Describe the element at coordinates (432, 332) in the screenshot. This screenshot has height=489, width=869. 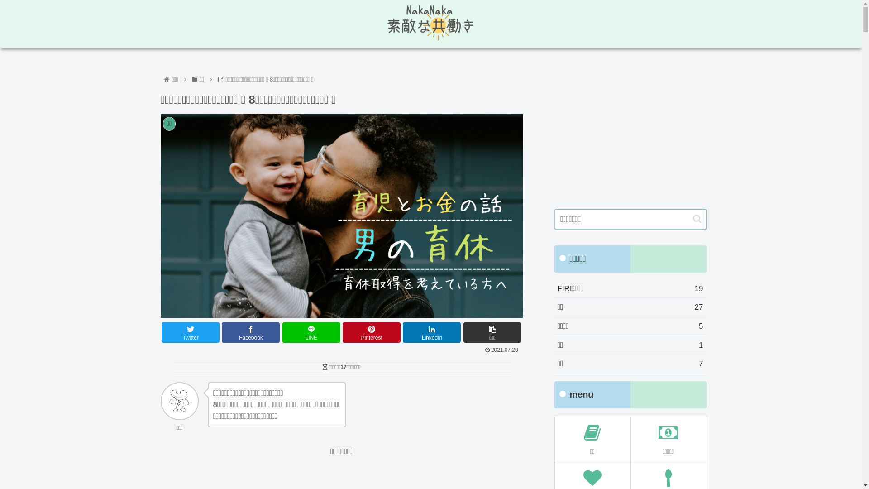
I see `LinkedIn` at that location.